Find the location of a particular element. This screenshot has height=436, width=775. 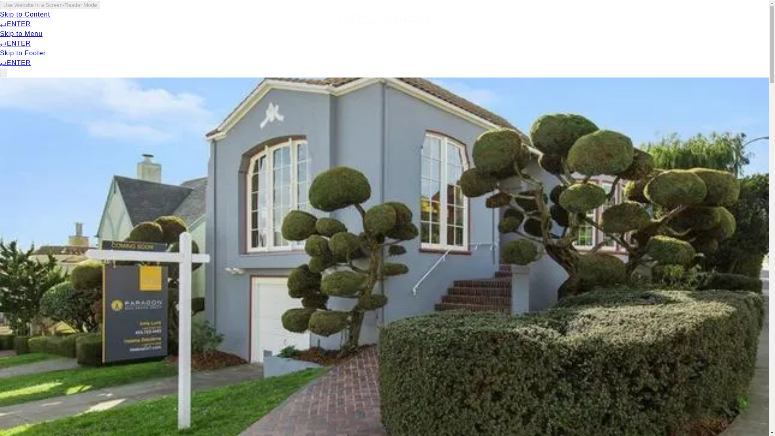

Menu is located at coordinates (99, 19).